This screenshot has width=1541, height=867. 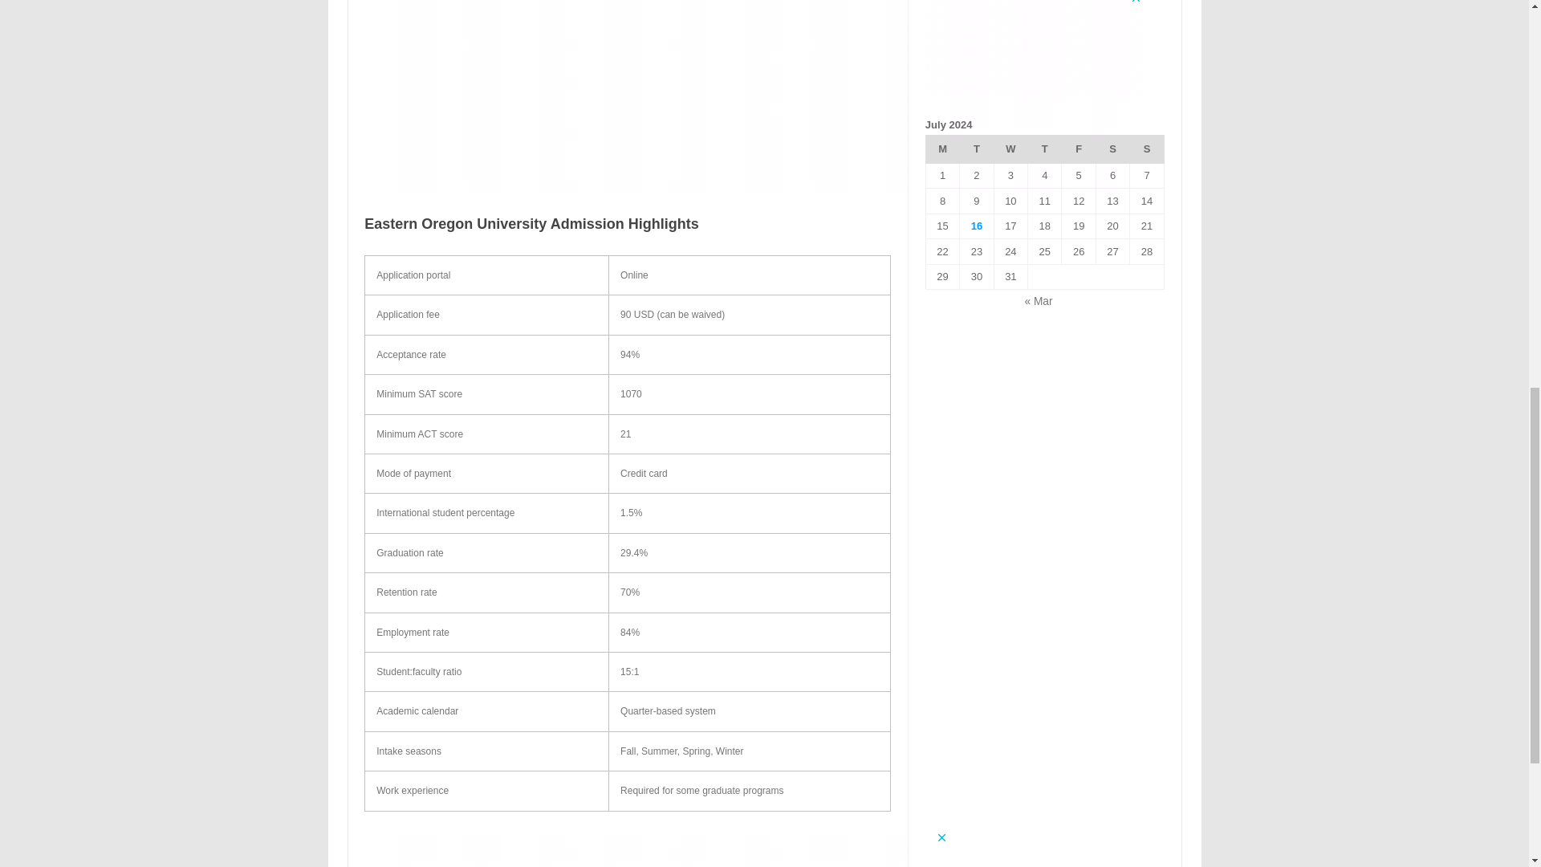 What do you see at coordinates (1044, 149) in the screenshot?
I see `Thursday` at bounding box center [1044, 149].